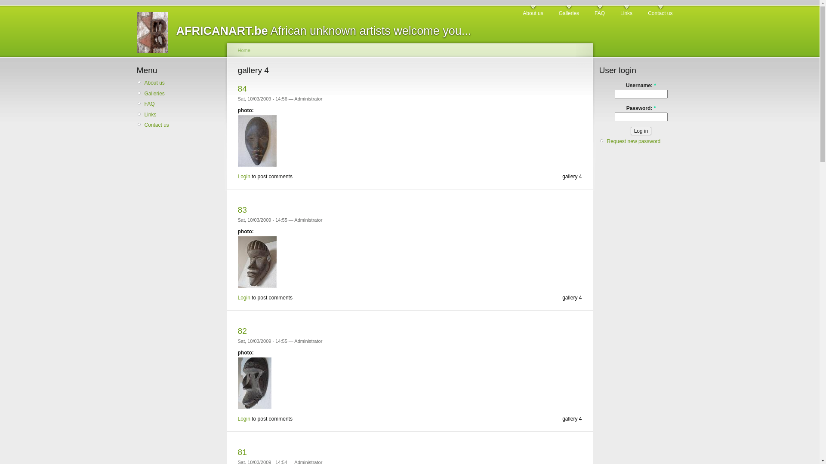 The image size is (826, 464). What do you see at coordinates (641, 131) in the screenshot?
I see `Log in` at bounding box center [641, 131].